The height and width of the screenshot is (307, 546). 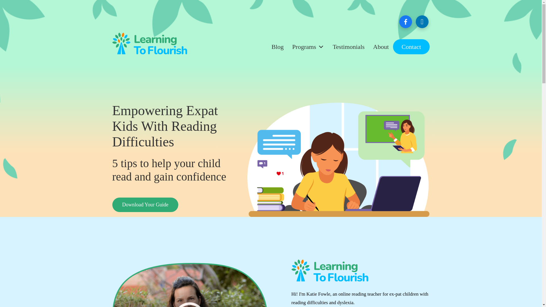 I want to click on About, so click(x=381, y=47).